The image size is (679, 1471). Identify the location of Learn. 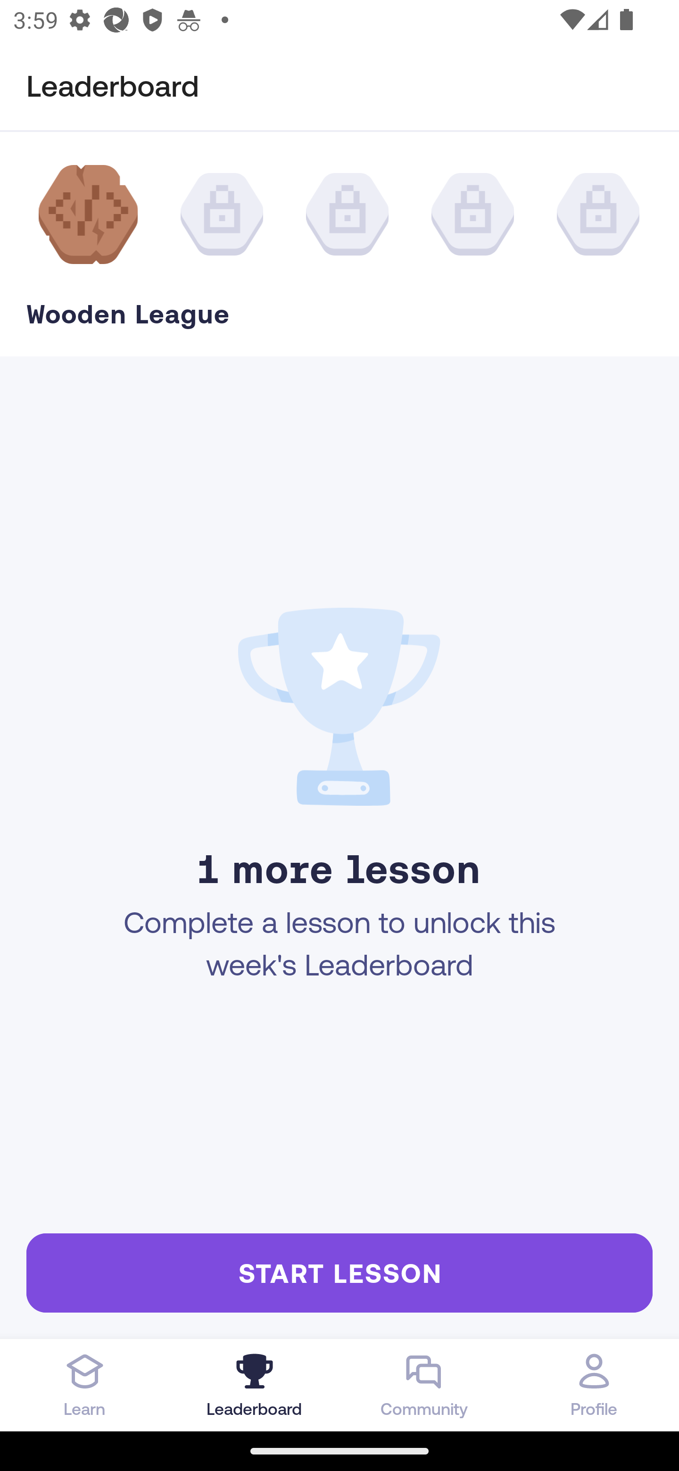
(85, 1385).